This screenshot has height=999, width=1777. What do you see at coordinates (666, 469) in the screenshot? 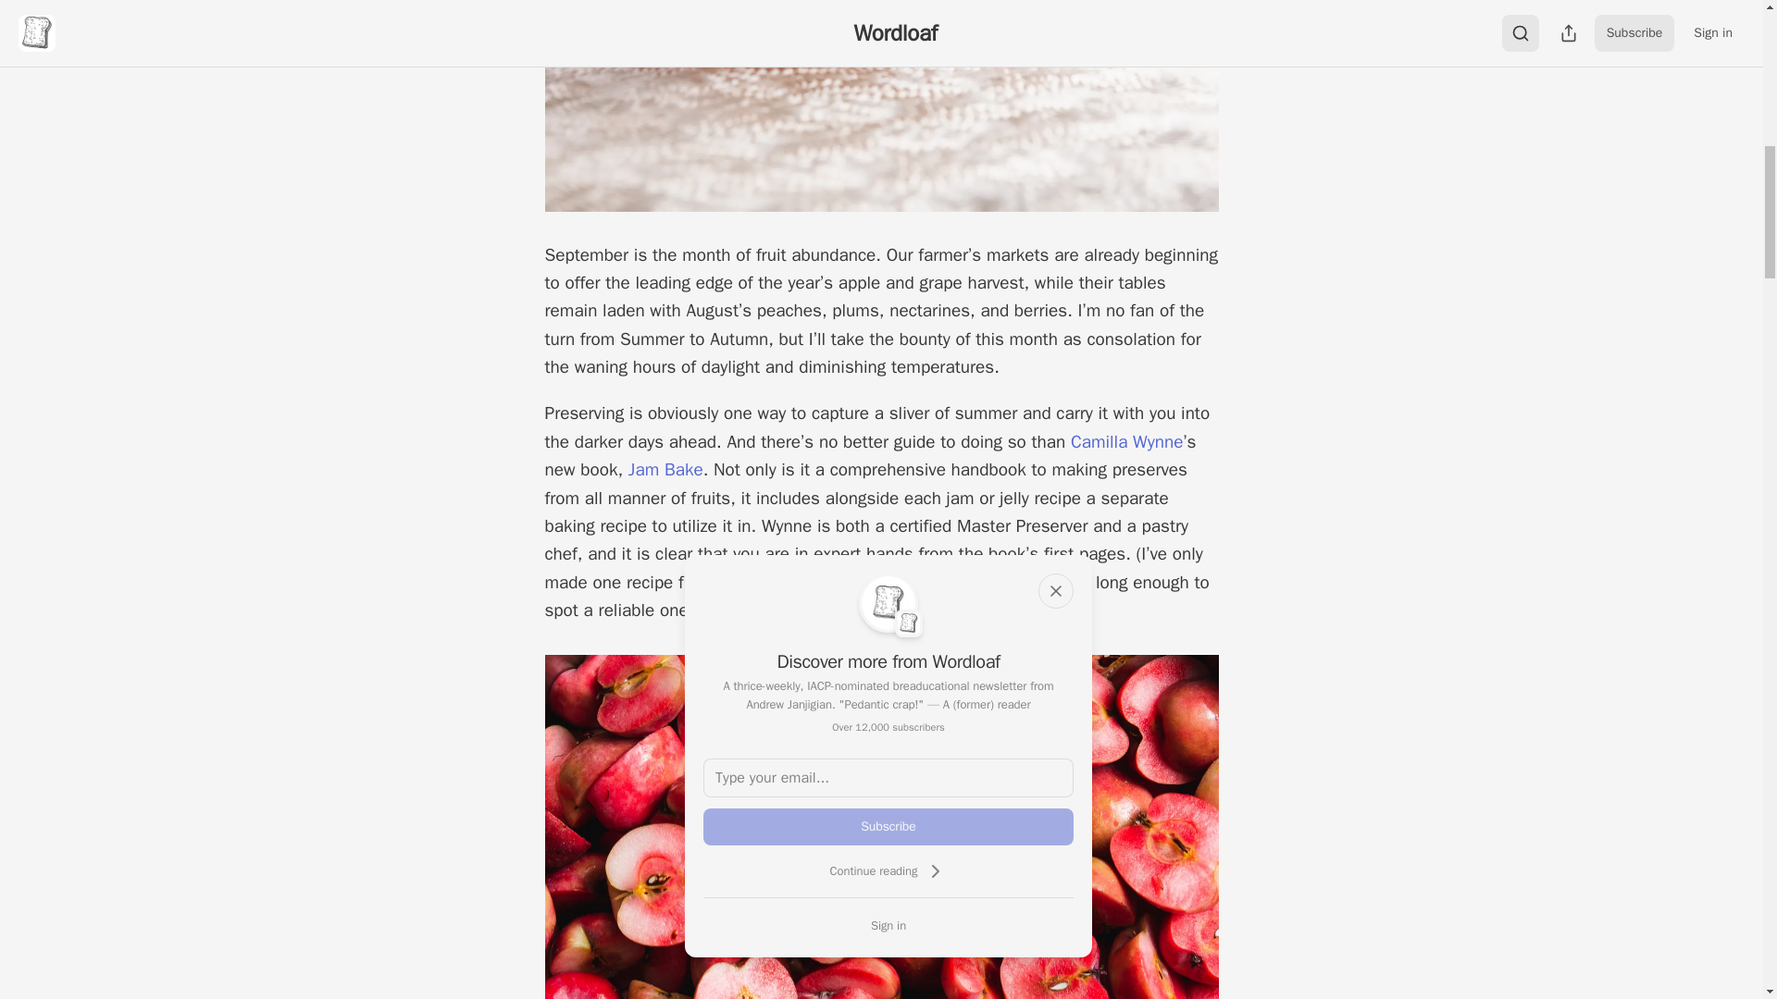
I see `Jam Bake` at bounding box center [666, 469].